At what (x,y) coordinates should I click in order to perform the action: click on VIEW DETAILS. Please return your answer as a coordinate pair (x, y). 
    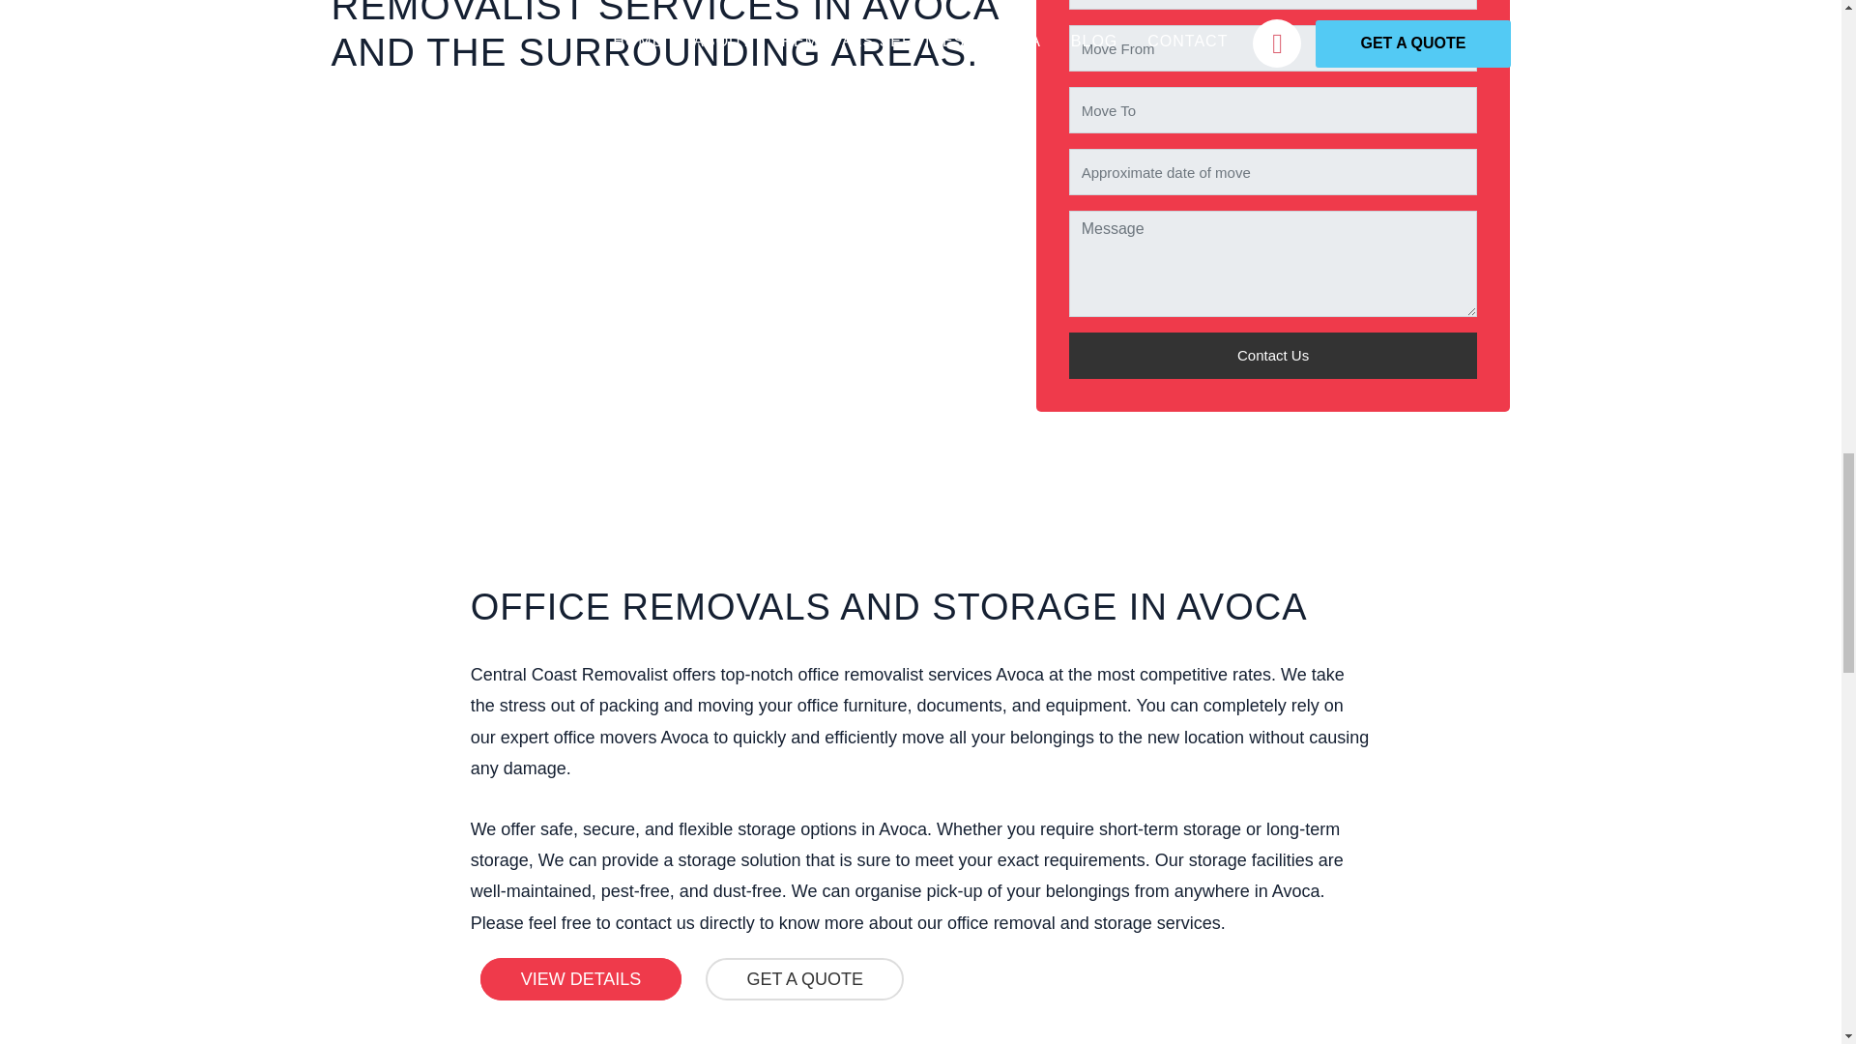
    Looking at the image, I should click on (582, 978).